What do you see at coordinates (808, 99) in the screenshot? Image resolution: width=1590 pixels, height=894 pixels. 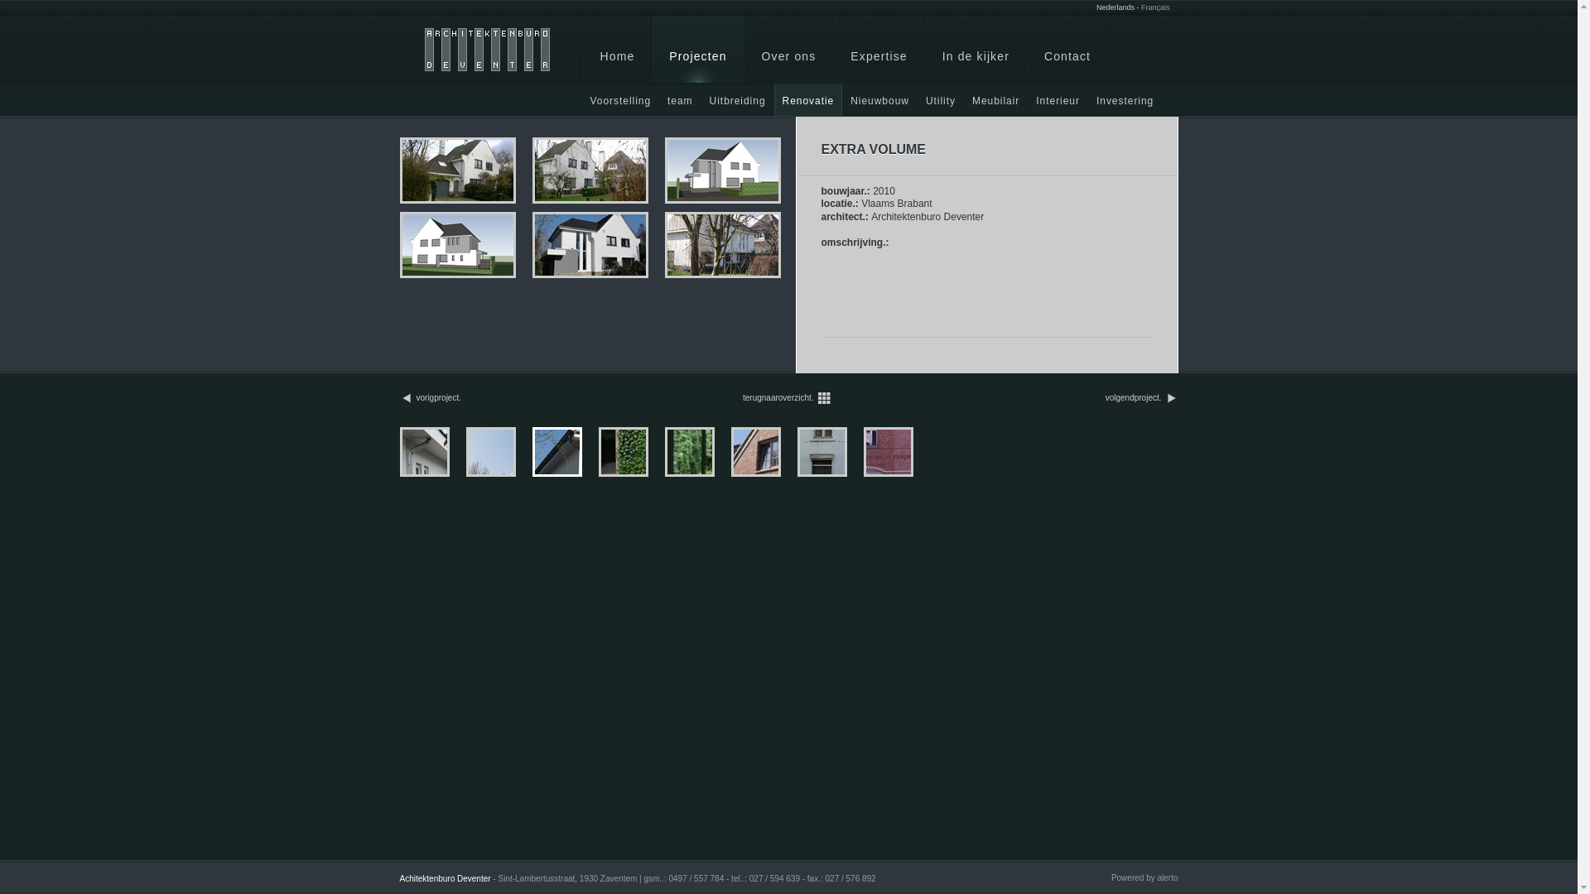 I see `Renovatie` at bounding box center [808, 99].